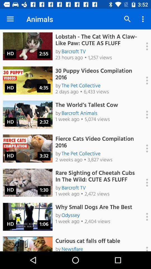 The image size is (151, 269). What do you see at coordinates (144, 80) in the screenshot?
I see `check video settings info` at bounding box center [144, 80].